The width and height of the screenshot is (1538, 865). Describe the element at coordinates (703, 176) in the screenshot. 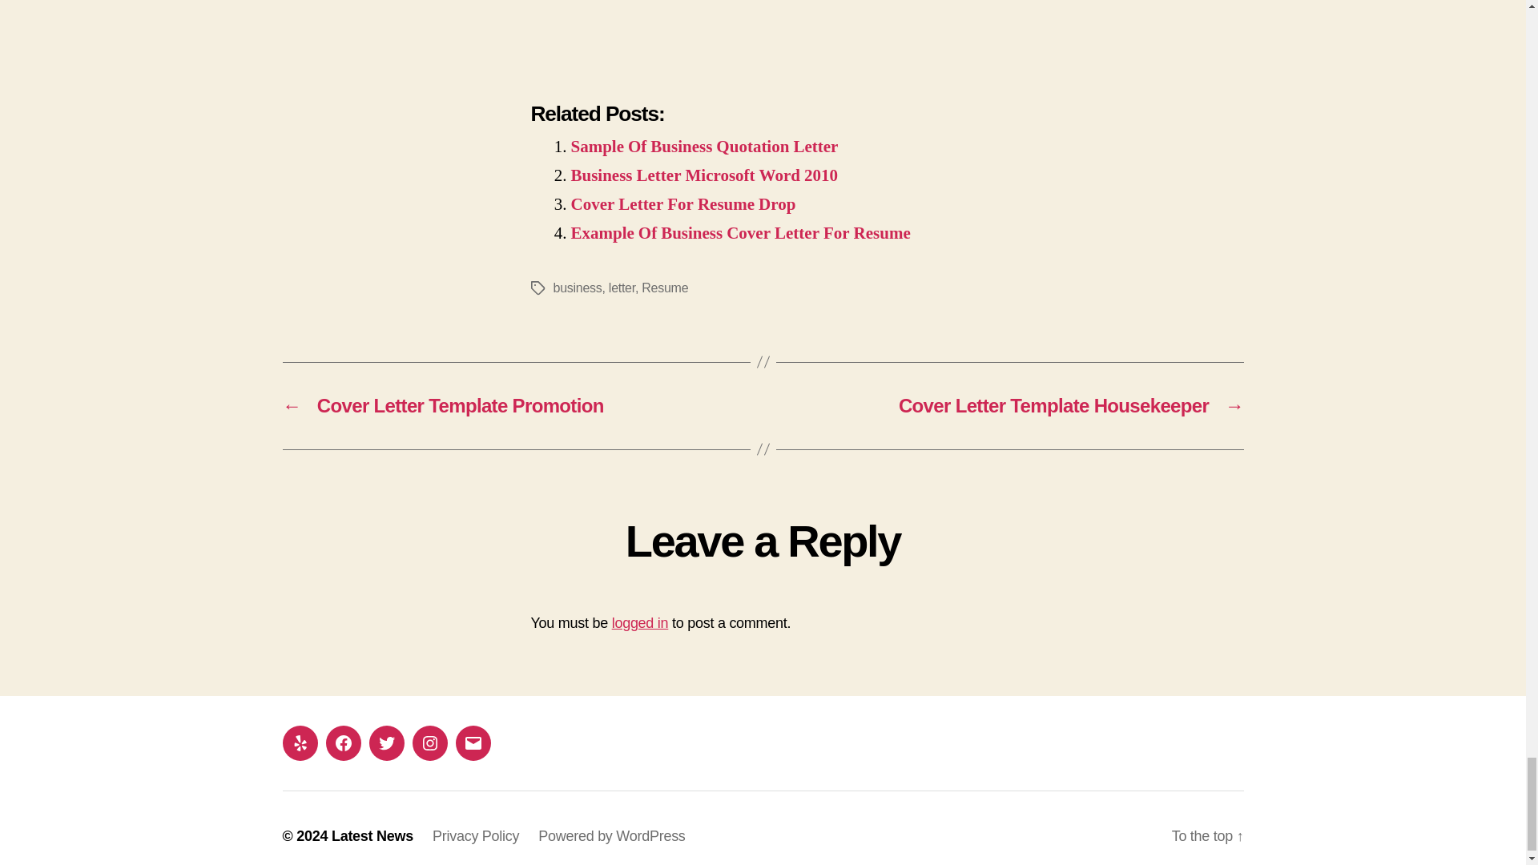

I see `Business Letter Microsoft Word 2010` at that location.